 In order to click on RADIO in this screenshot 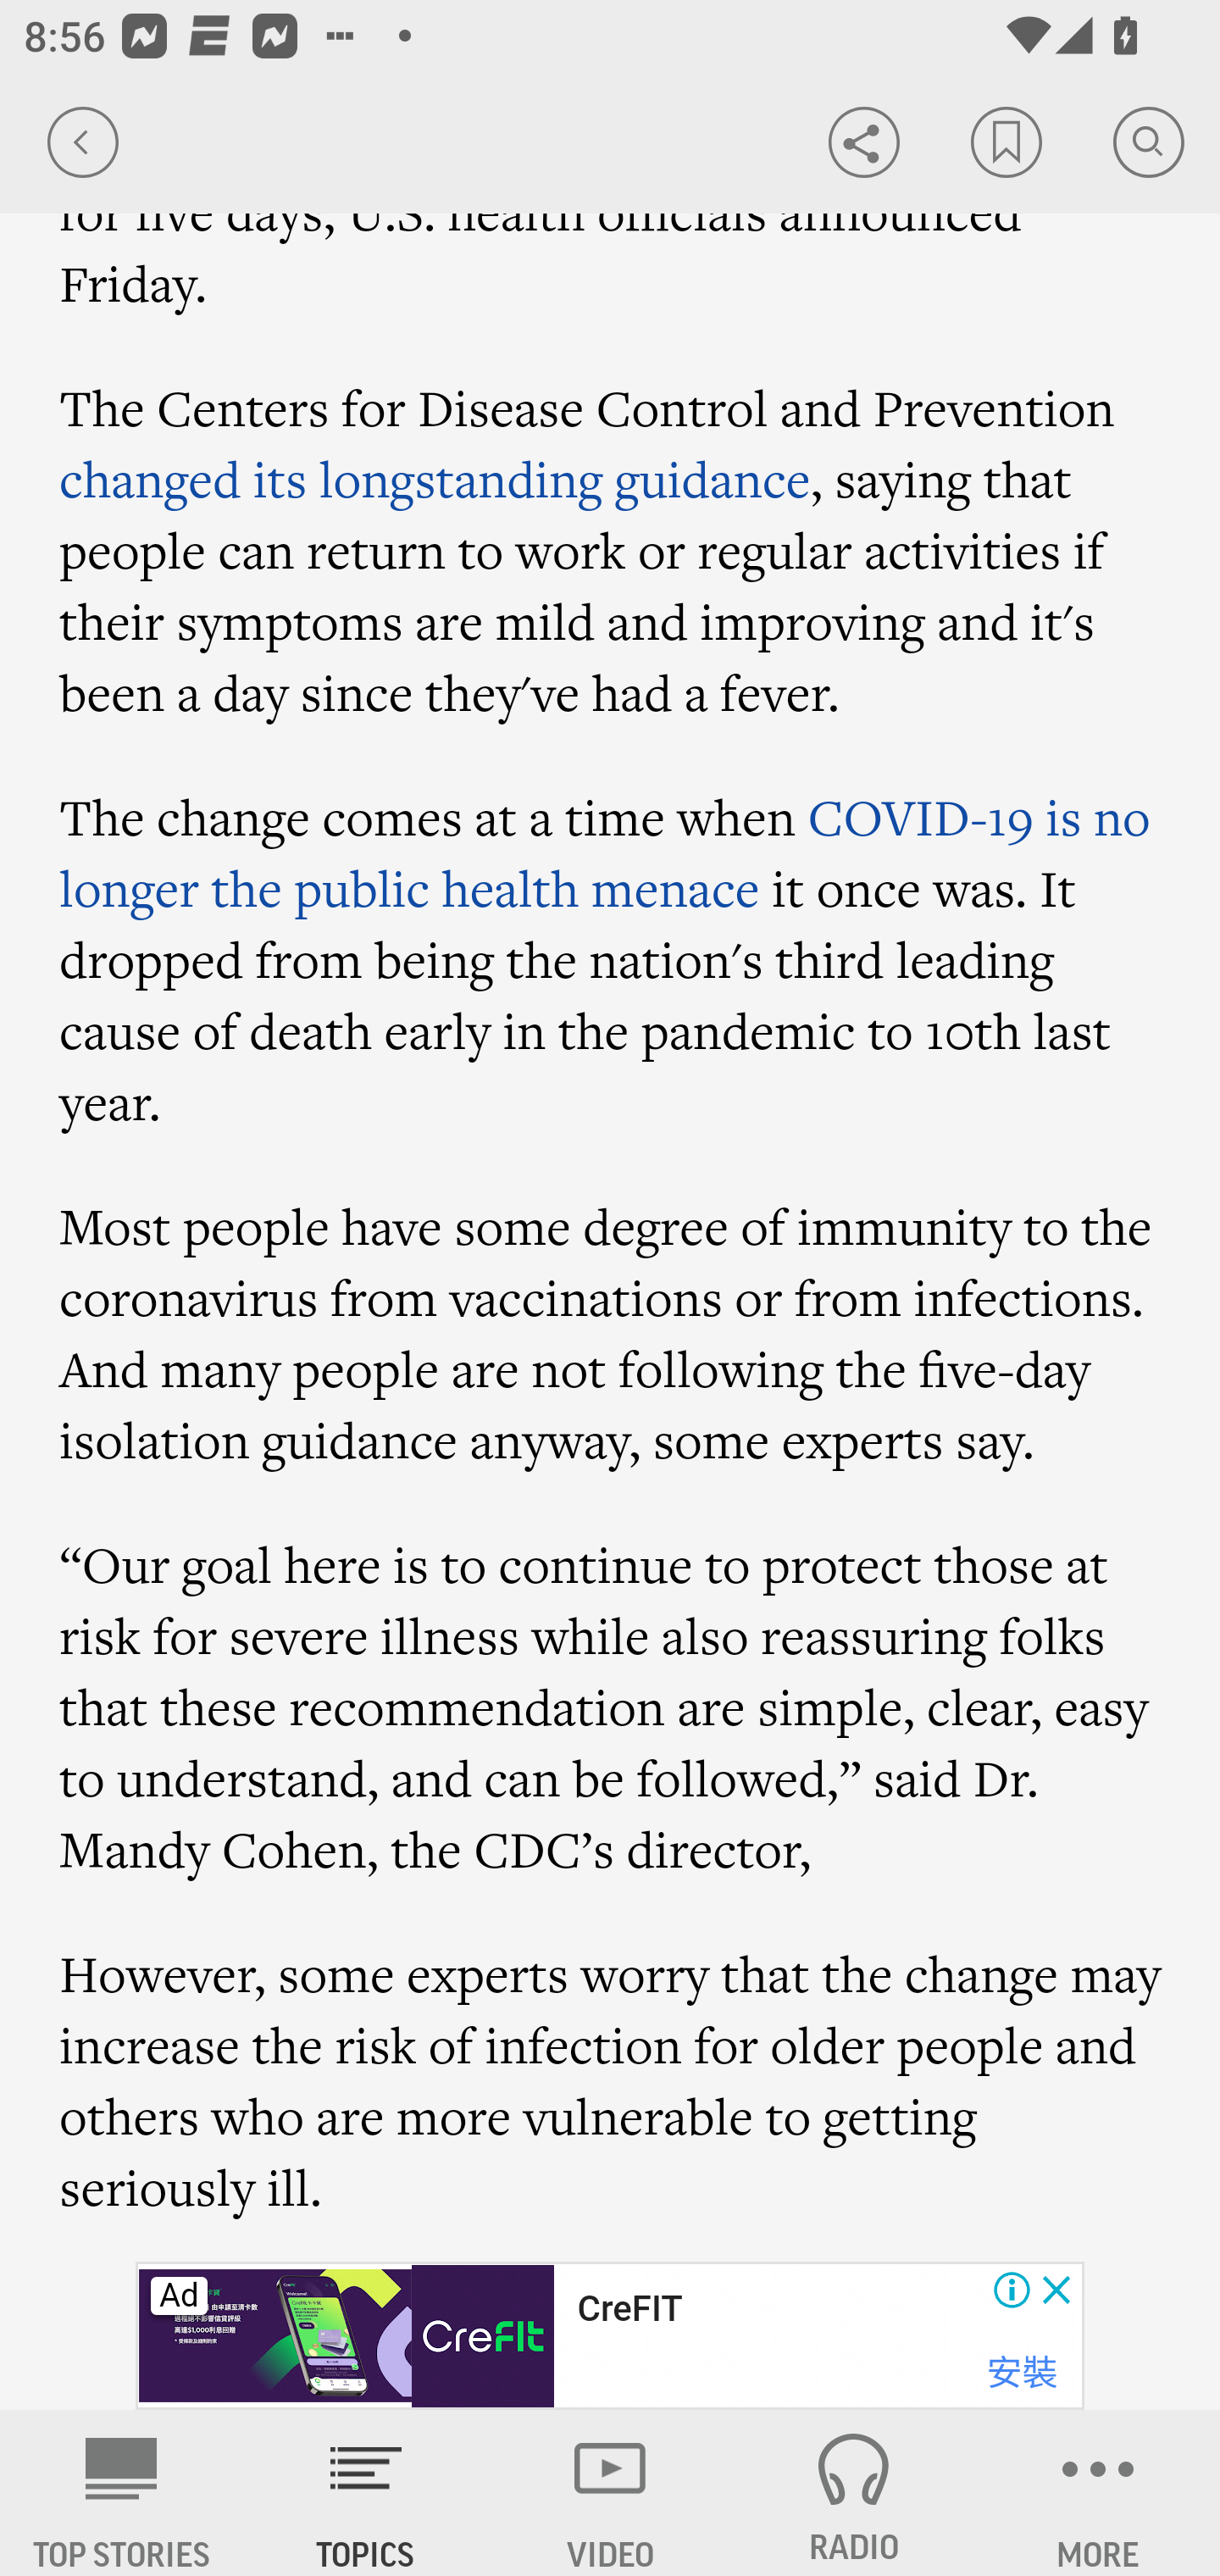, I will do `click(854, 2493)`.